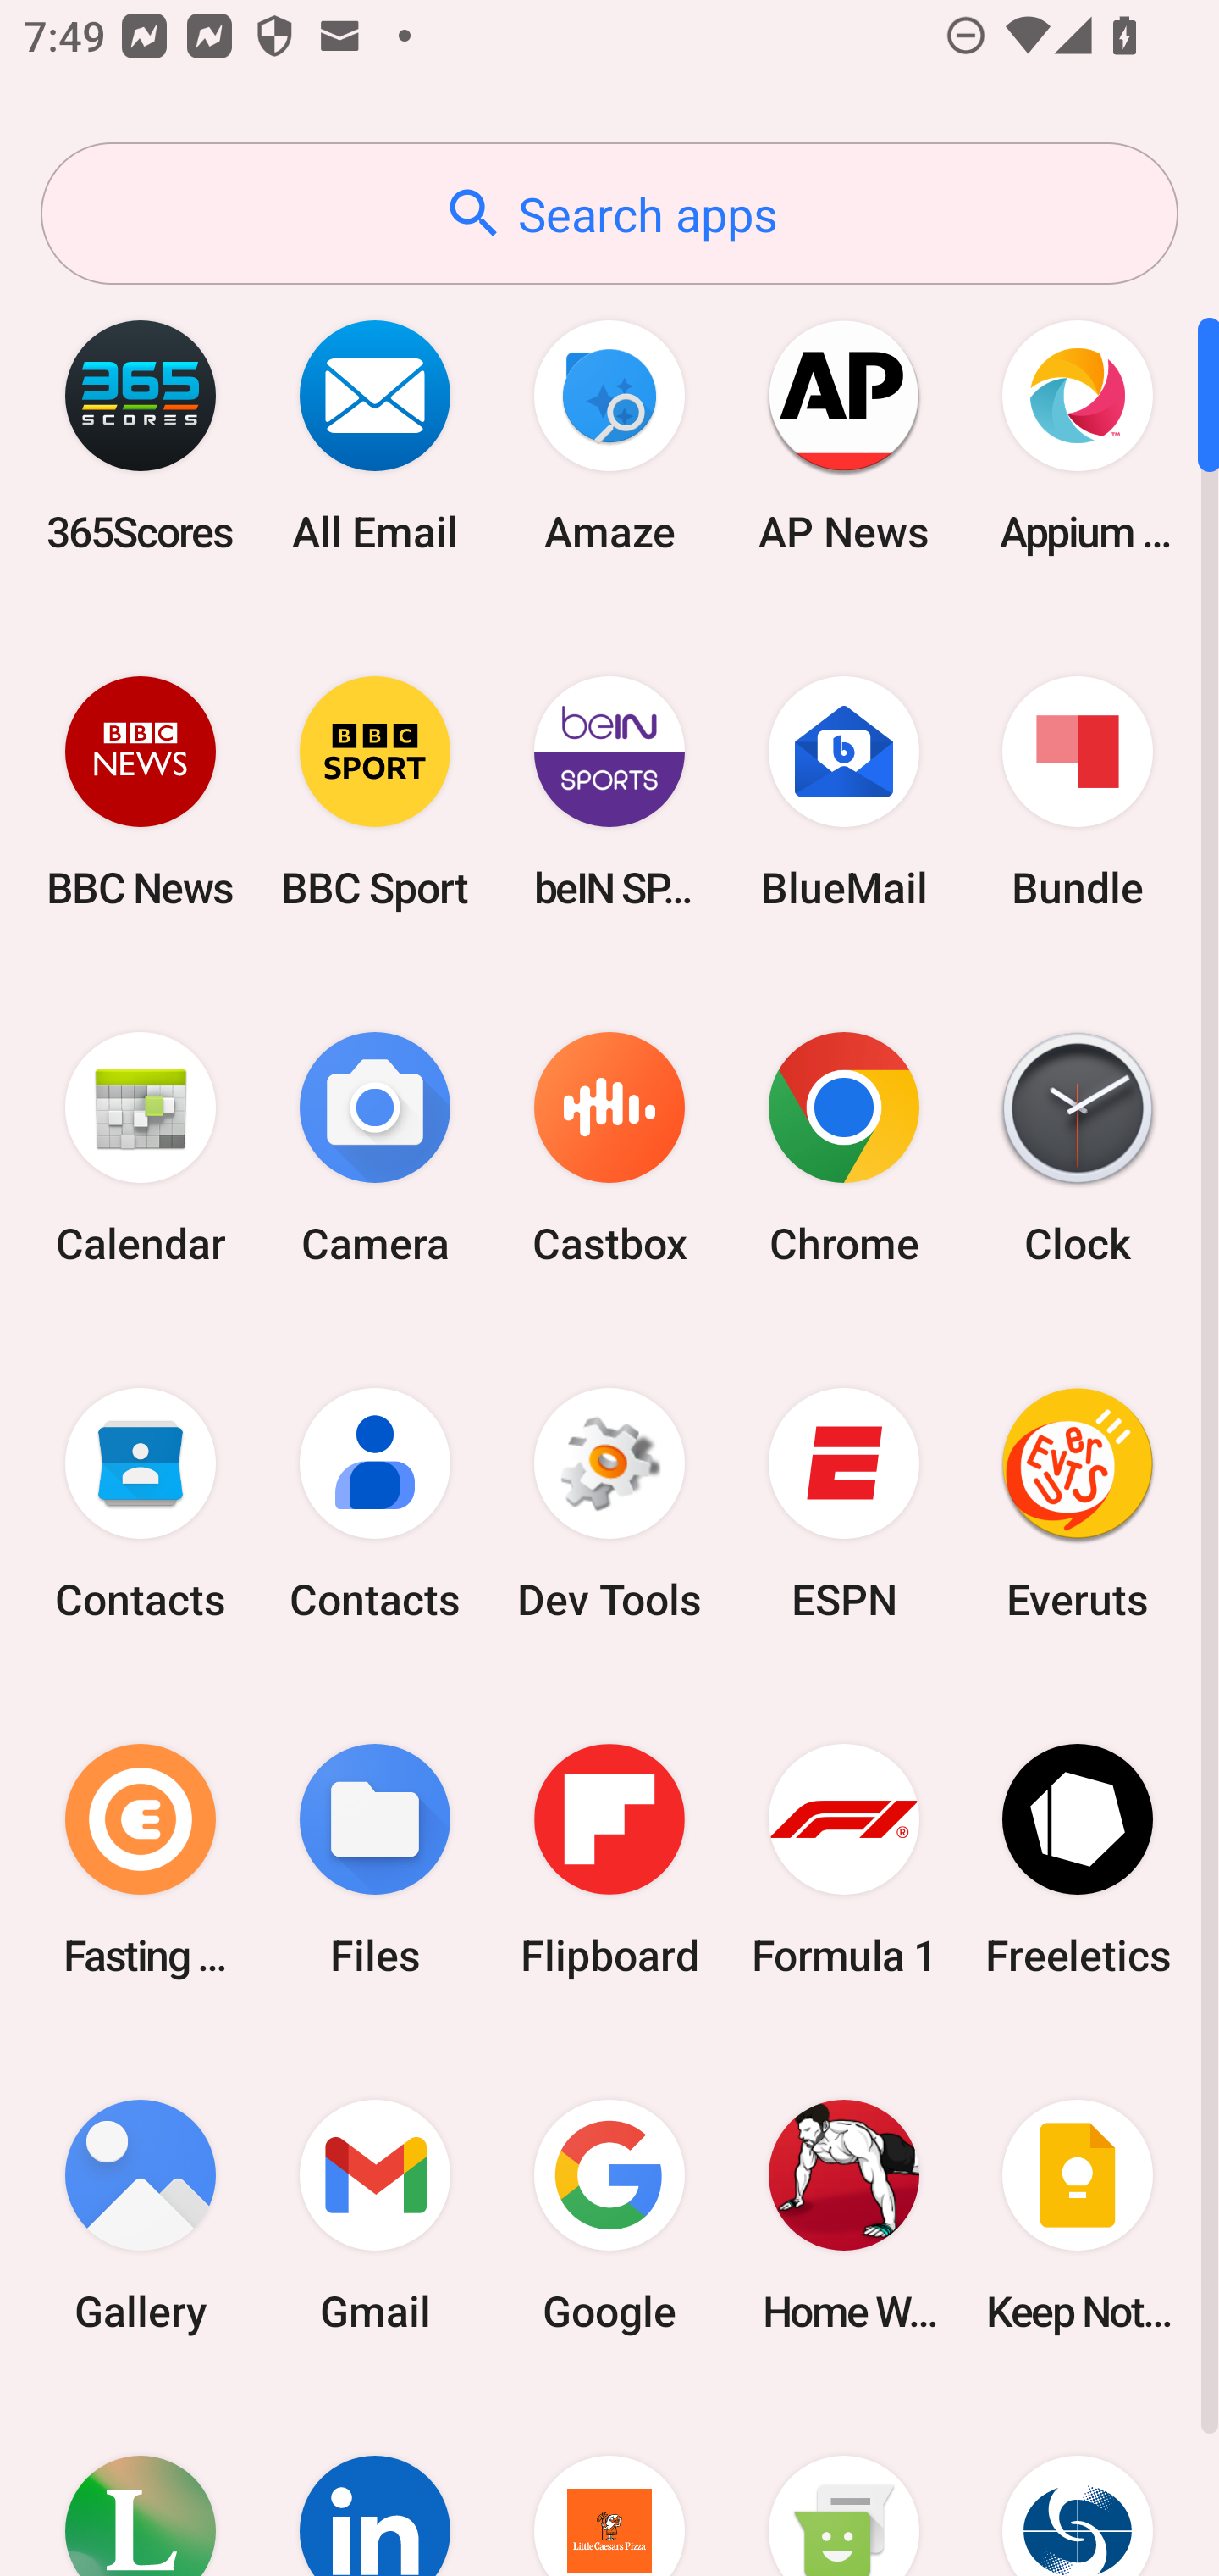  Describe the element at coordinates (375, 436) in the screenshot. I see `All Email` at that location.